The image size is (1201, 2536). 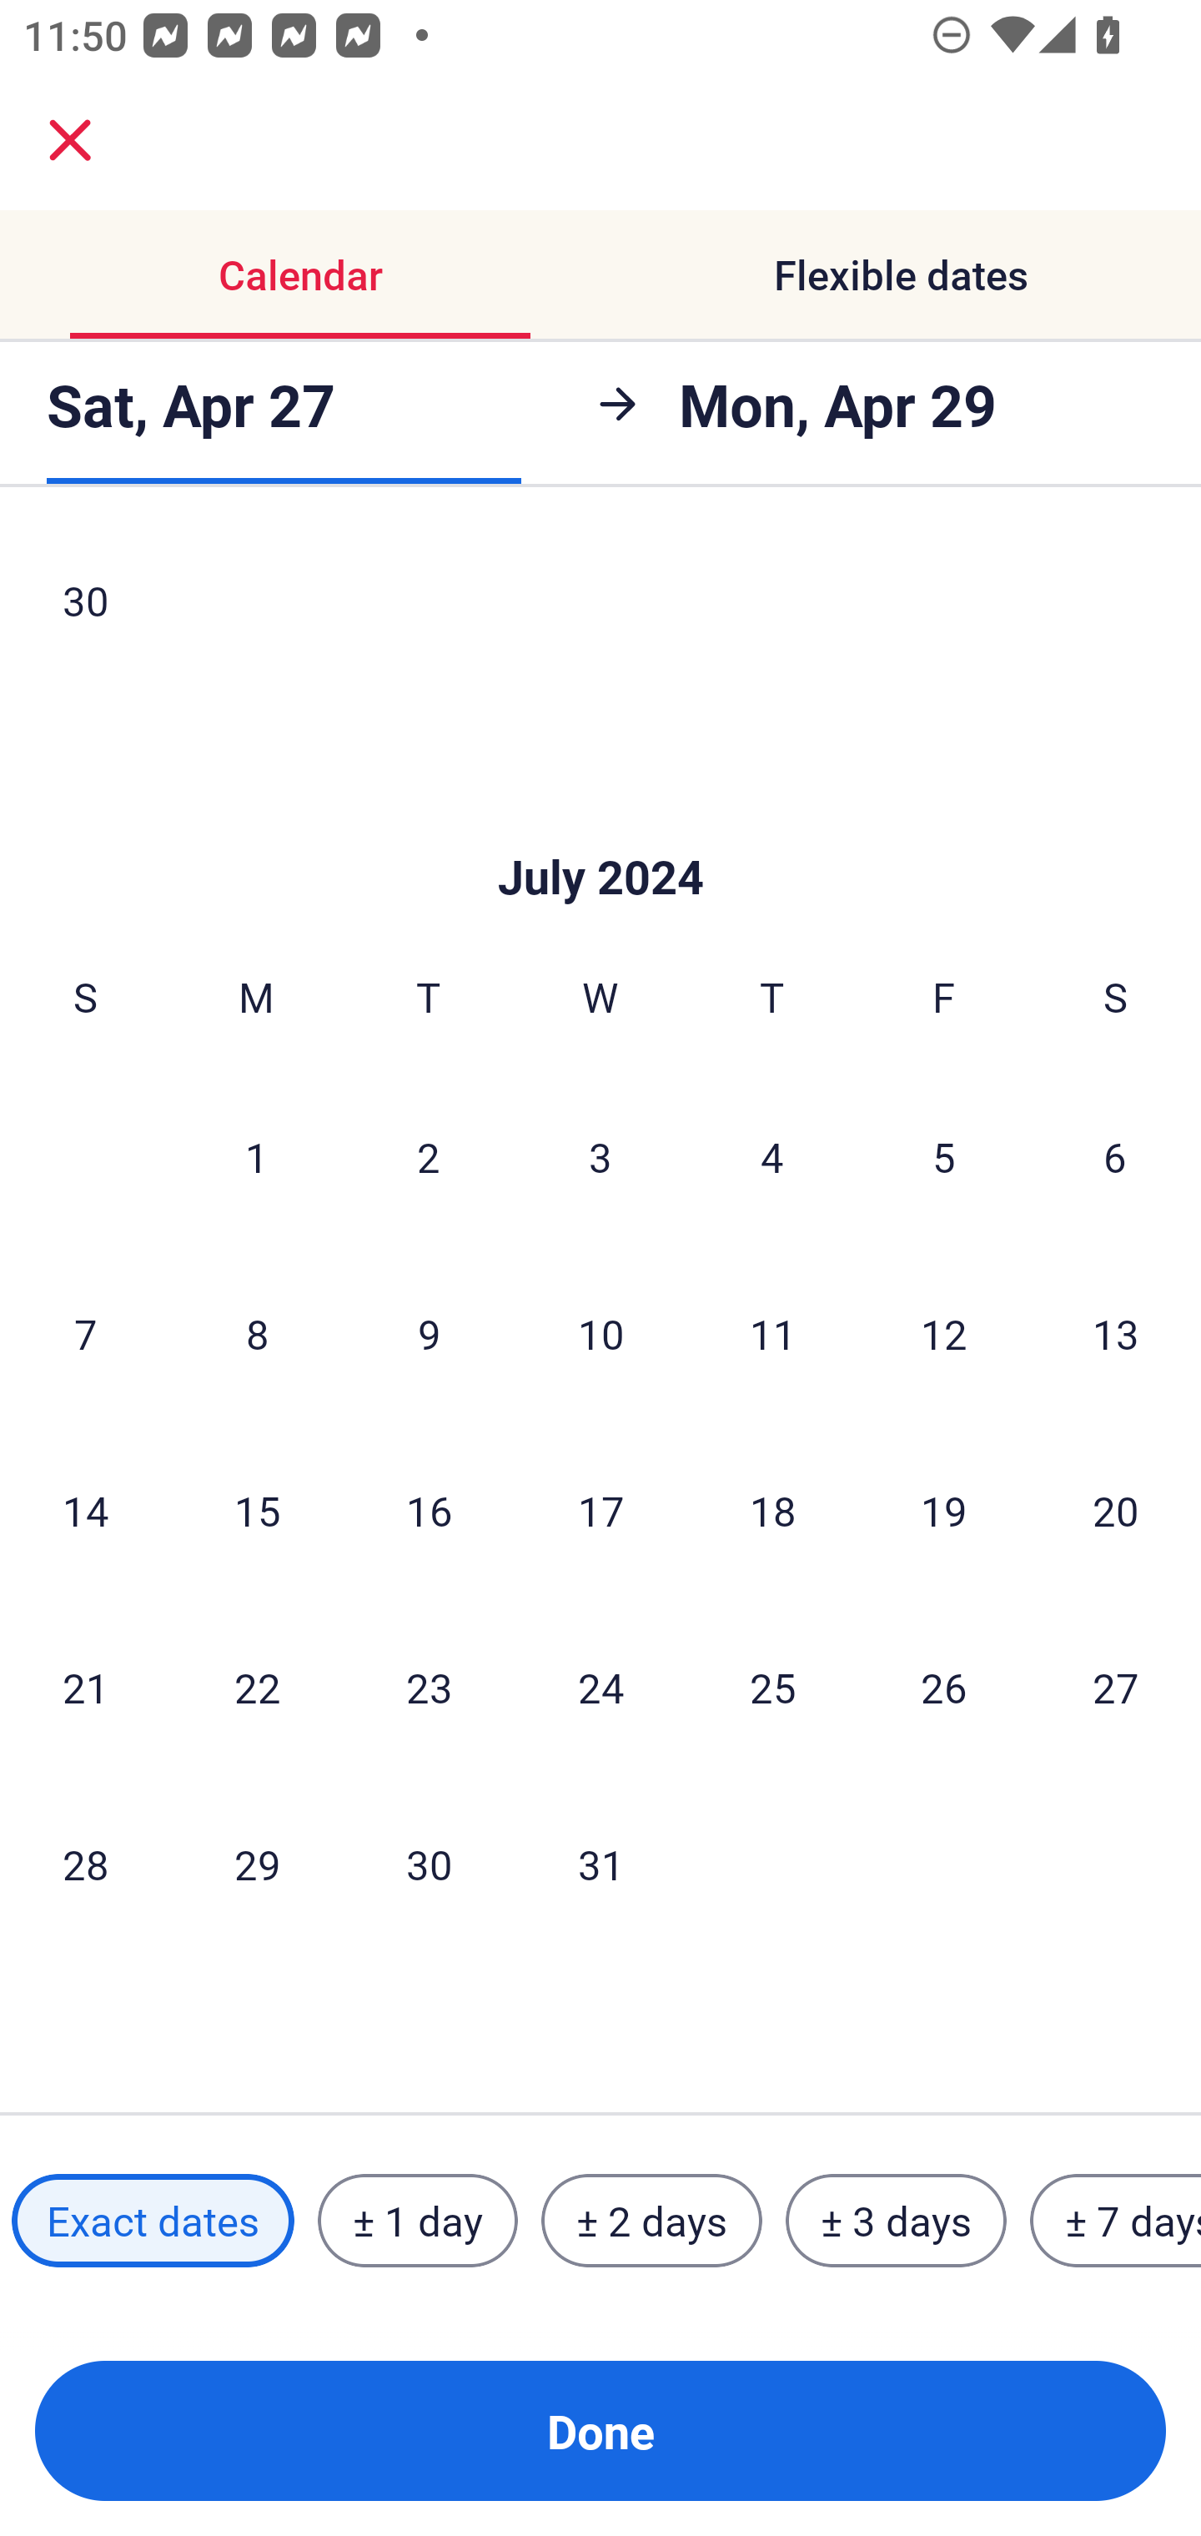 What do you see at coordinates (944, 1510) in the screenshot?
I see `19 Friday, July 19, 2024` at bounding box center [944, 1510].